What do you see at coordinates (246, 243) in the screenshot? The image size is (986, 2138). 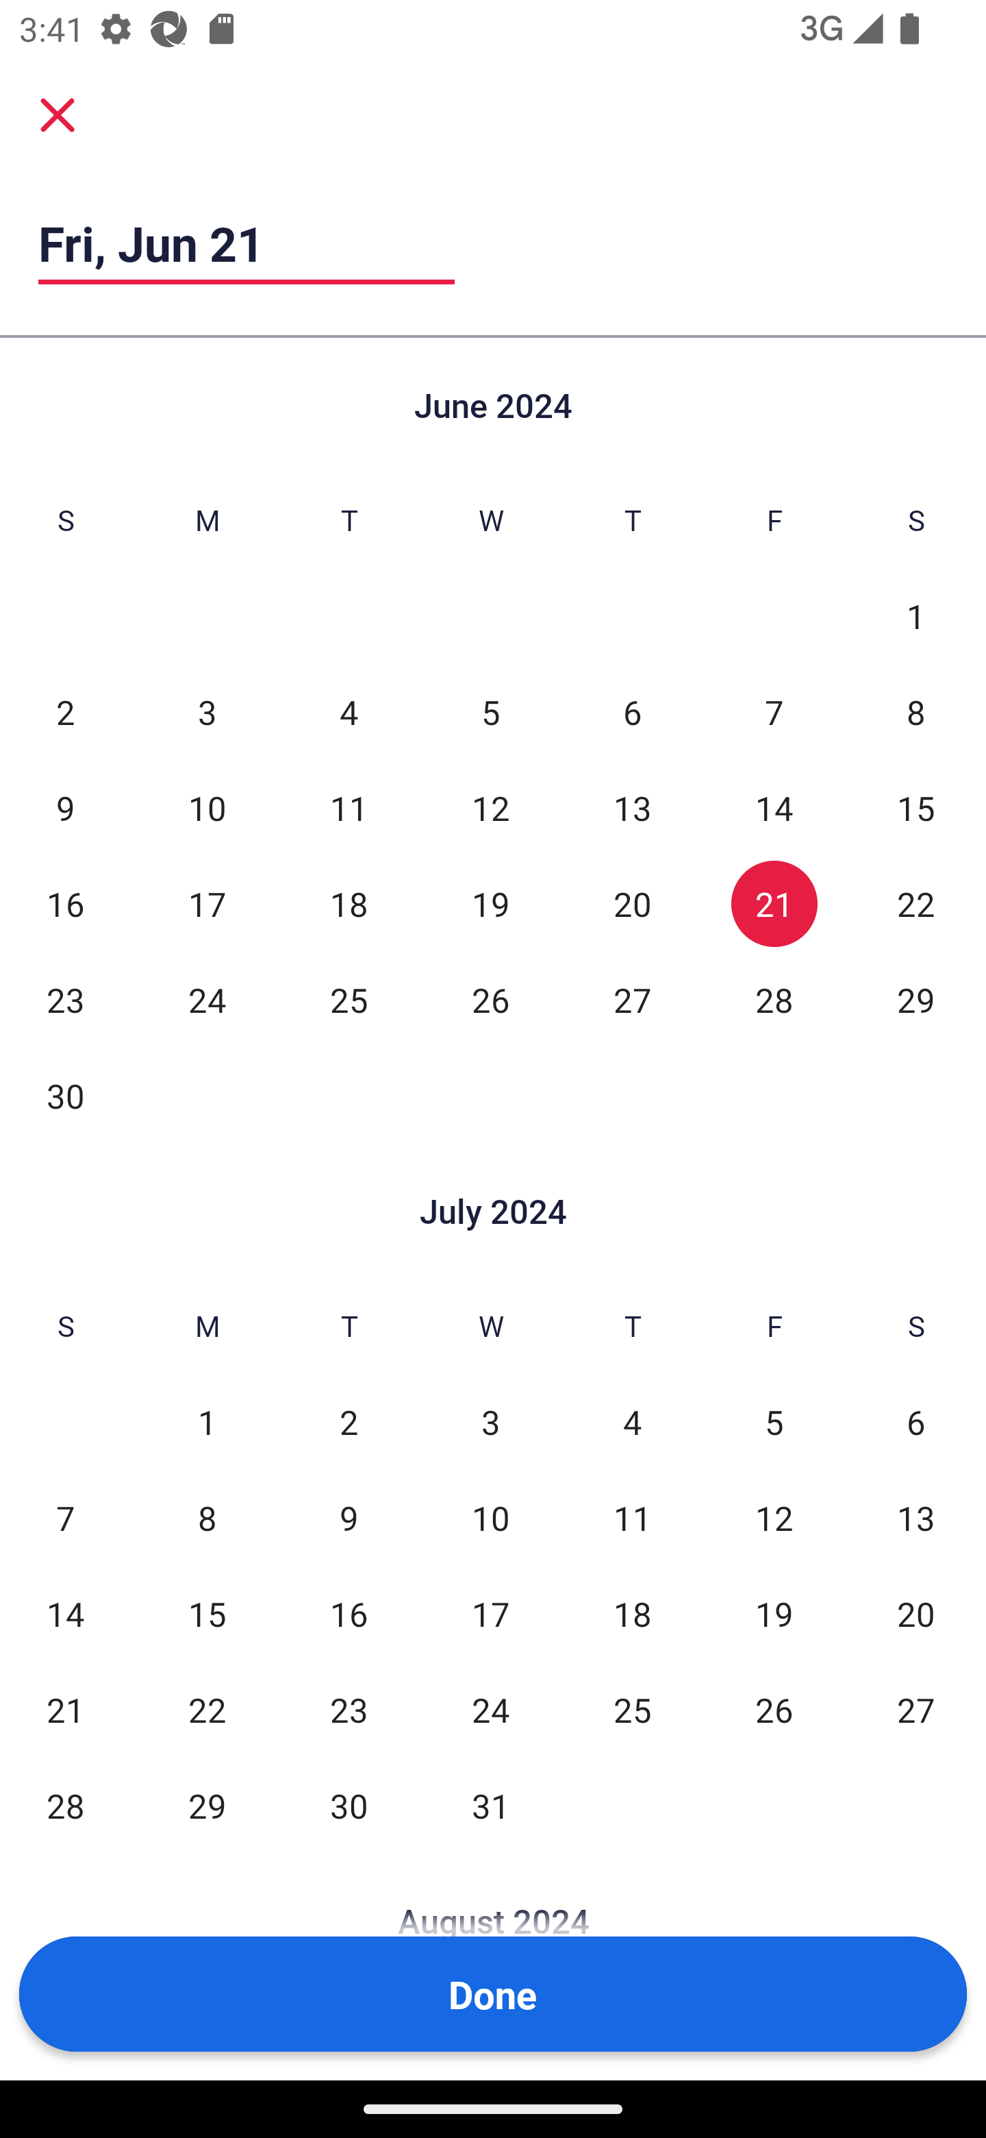 I see `Fri, Jun 21` at bounding box center [246, 243].